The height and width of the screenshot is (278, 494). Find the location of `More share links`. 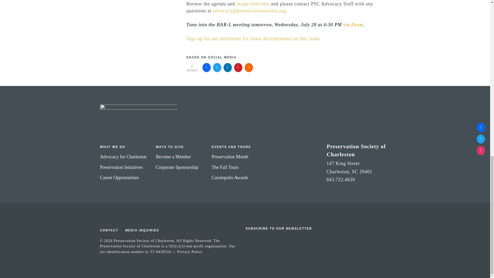

More share links is located at coordinates (249, 67).